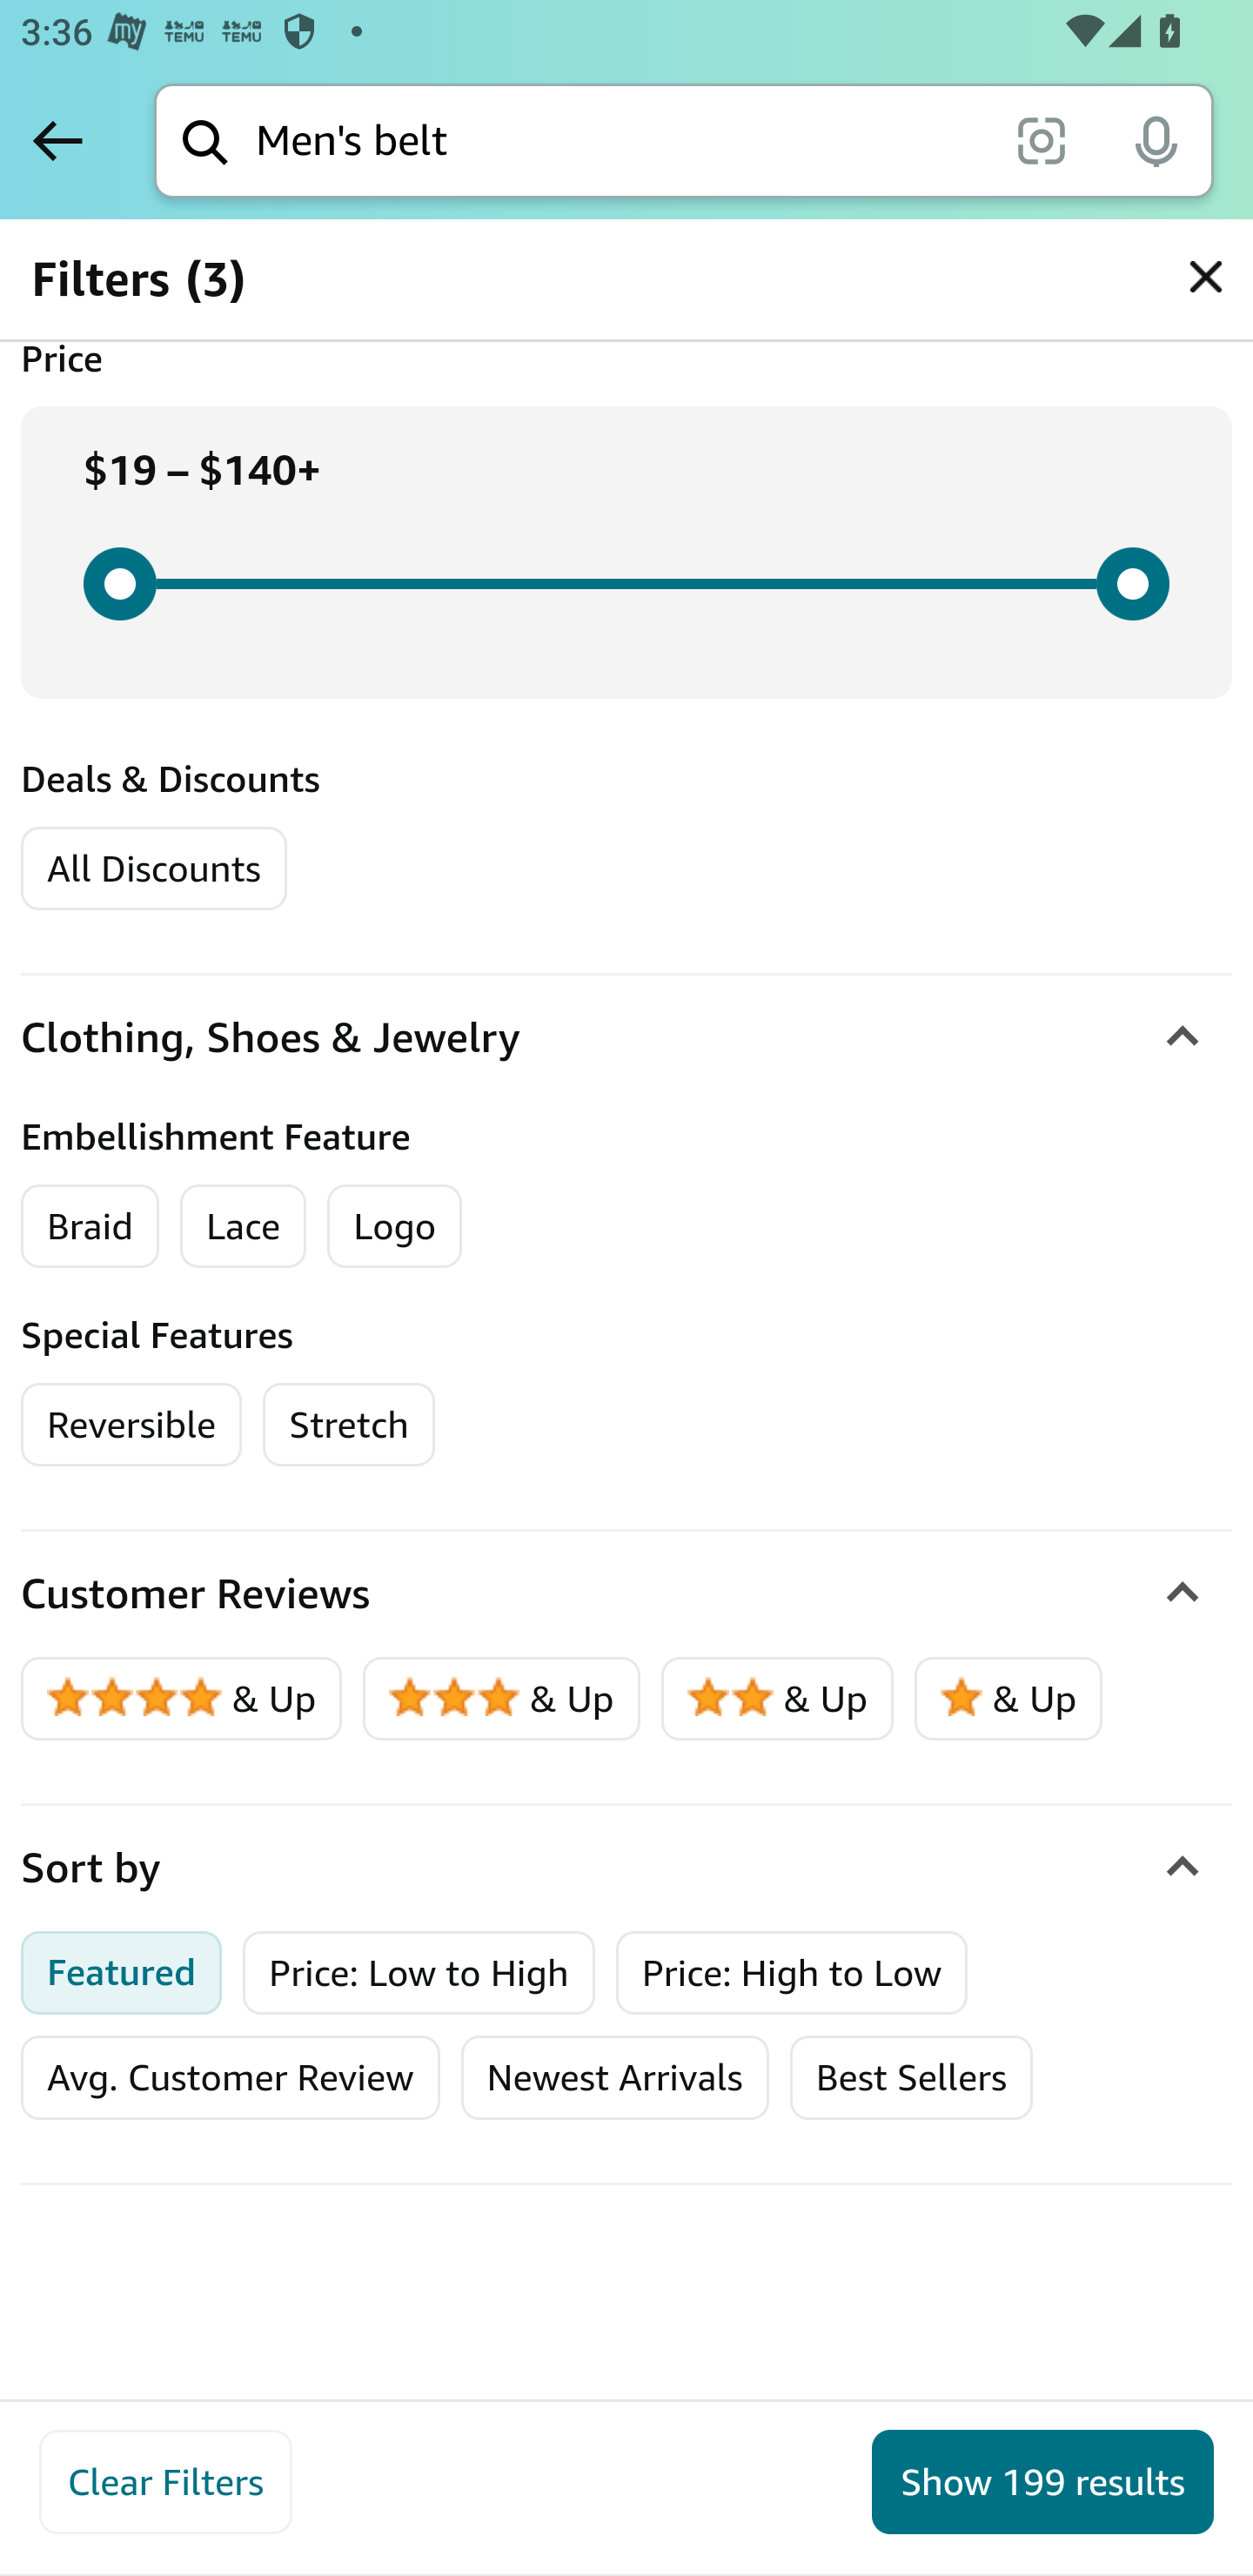 Image resolution: width=1253 pixels, height=2576 pixels. Describe the element at coordinates (57, 140) in the screenshot. I see `Back` at that location.